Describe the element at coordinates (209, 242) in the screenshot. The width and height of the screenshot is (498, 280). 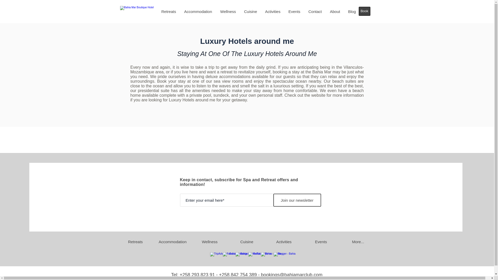
I see `Wellness` at that location.